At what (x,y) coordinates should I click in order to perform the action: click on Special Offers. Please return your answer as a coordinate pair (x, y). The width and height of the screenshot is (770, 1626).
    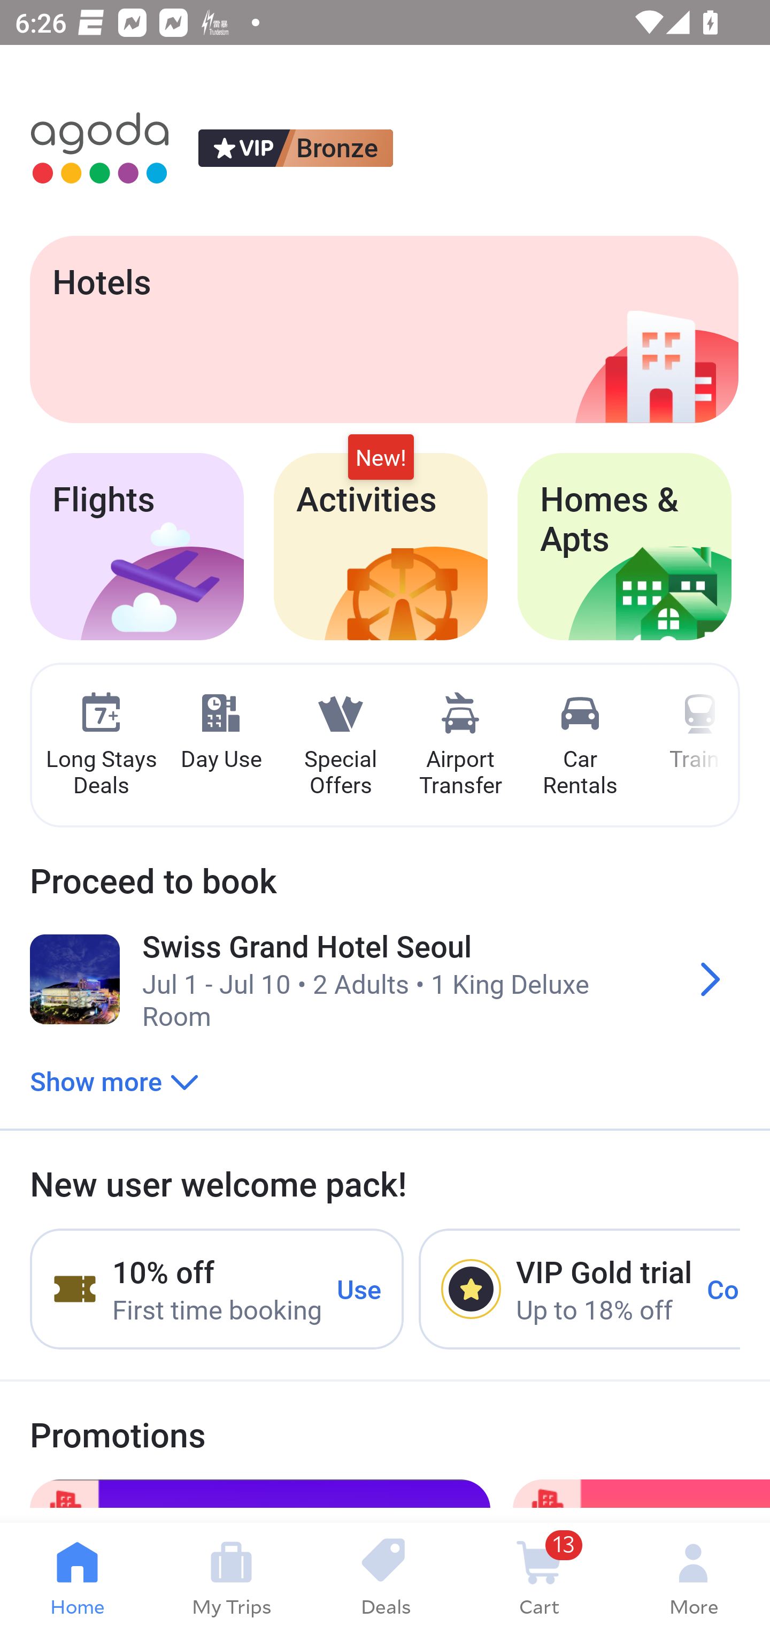
    Looking at the image, I should click on (340, 746).